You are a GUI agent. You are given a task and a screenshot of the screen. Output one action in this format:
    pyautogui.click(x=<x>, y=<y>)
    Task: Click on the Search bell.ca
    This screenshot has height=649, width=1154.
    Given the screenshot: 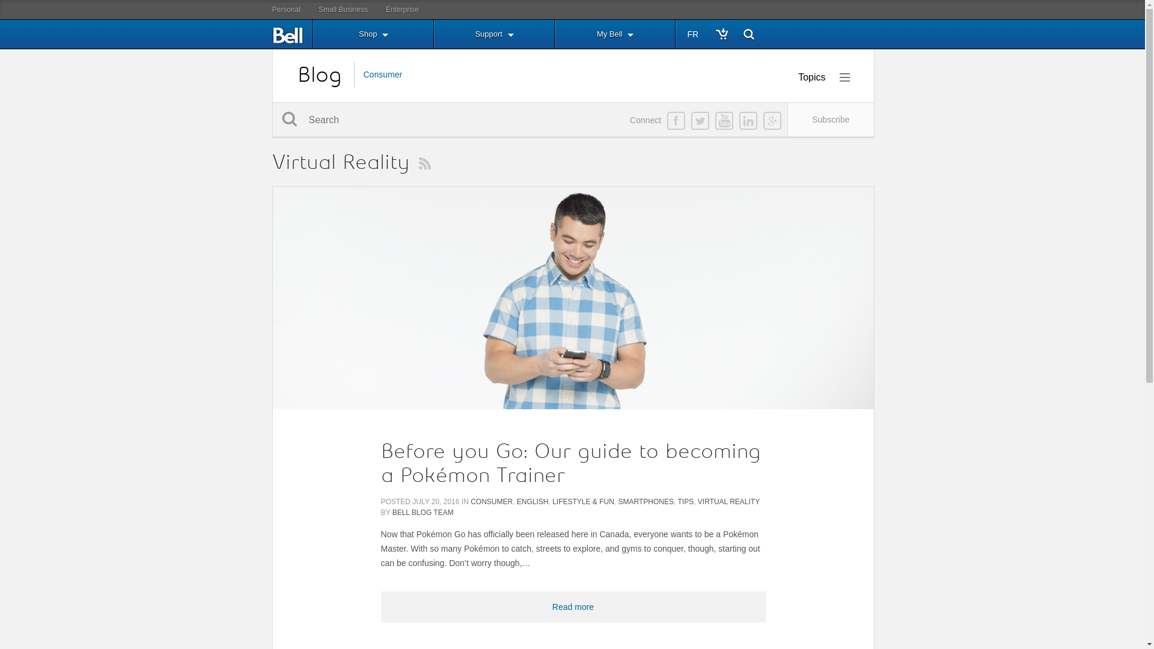 What is the action you would take?
    pyautogui.click(x=749, y=35)
    